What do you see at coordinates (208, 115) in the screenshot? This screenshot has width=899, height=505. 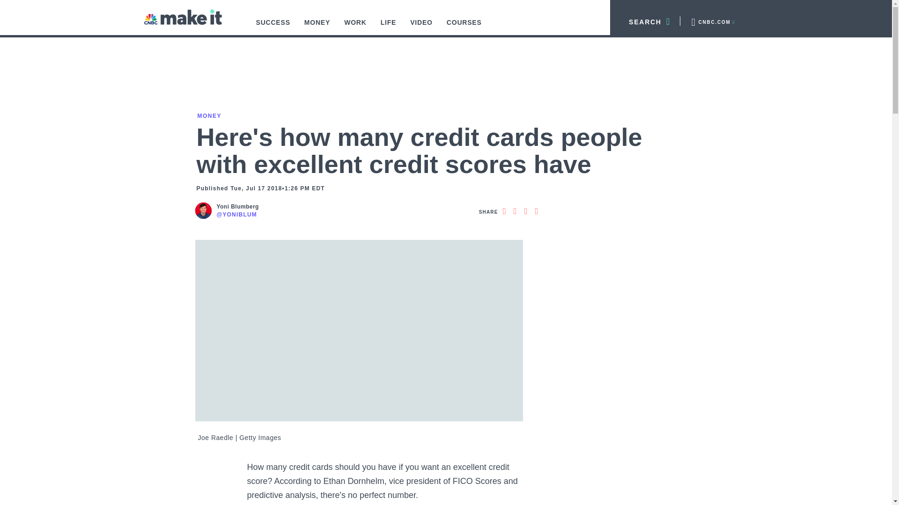 I see `MONEY` at bounding box center [208, 115].